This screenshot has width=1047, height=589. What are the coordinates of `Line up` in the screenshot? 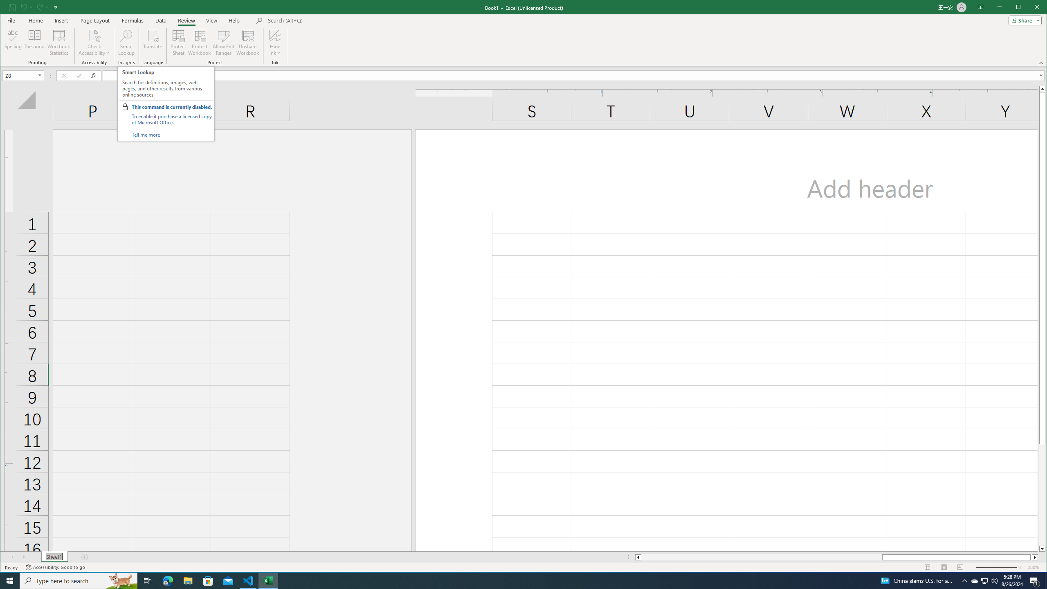 It's located at (1042, 88).